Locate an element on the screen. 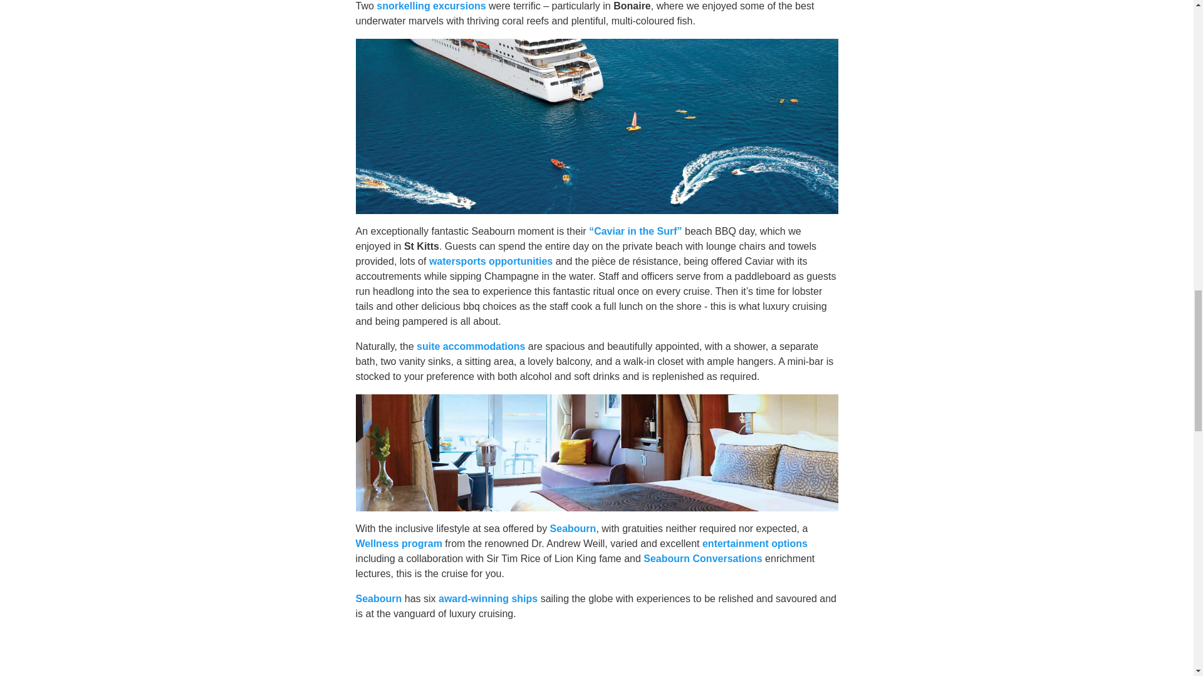 The width and height of the screenshot is (1203, 676). Seabourn Conversations is located at coordinates (702, 558).